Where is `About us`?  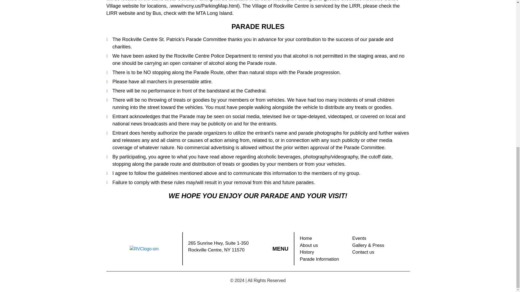 About us is located at coordinates (323, 245).